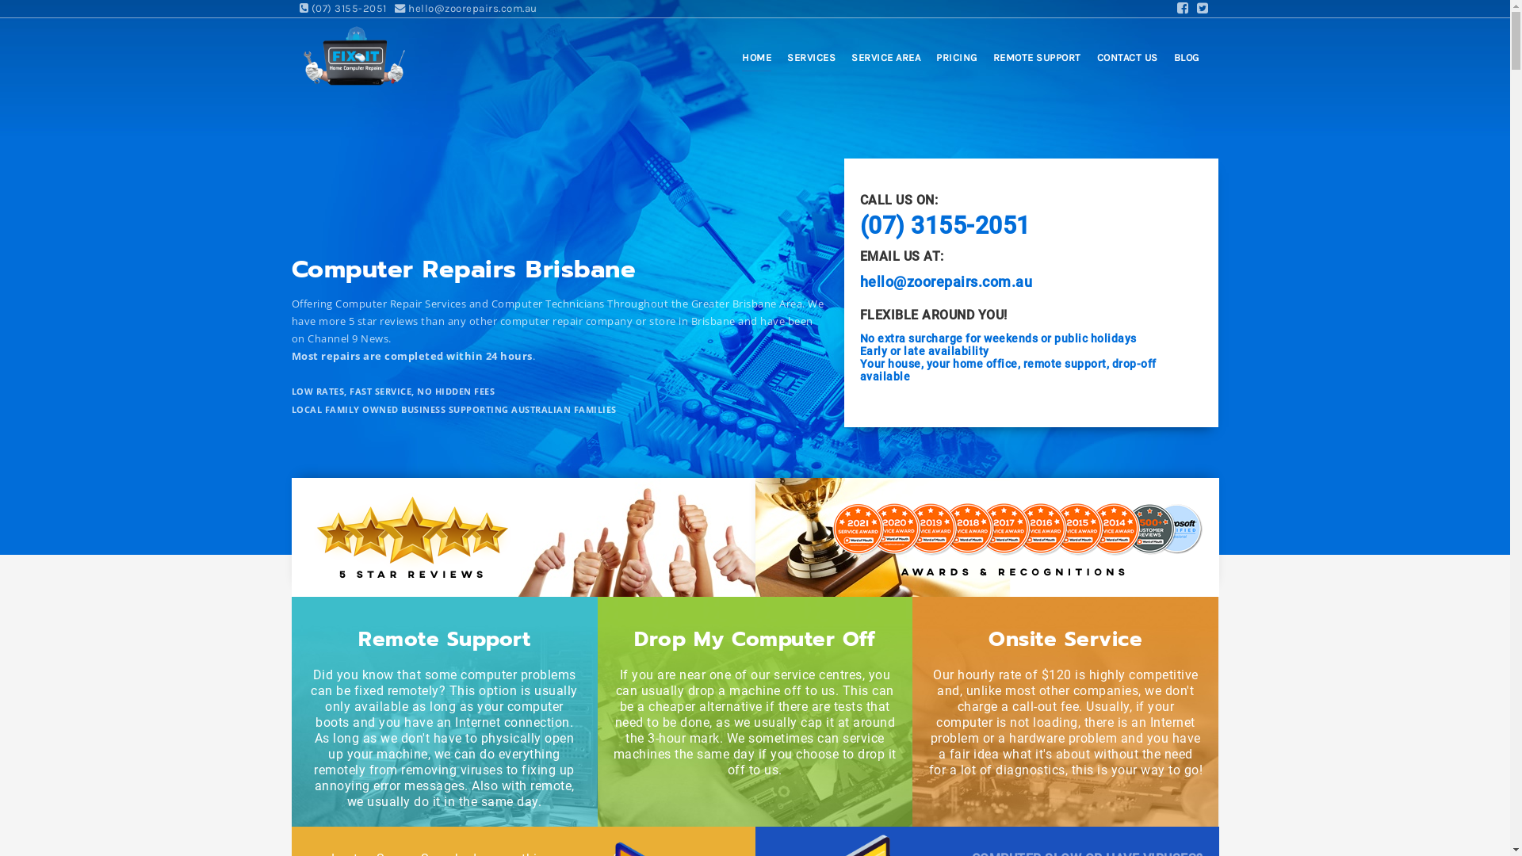  What do you see at coordinates (354, 54) in the screenshot?
I see `Fix My Home Computer` at bounding box center [354, 54].